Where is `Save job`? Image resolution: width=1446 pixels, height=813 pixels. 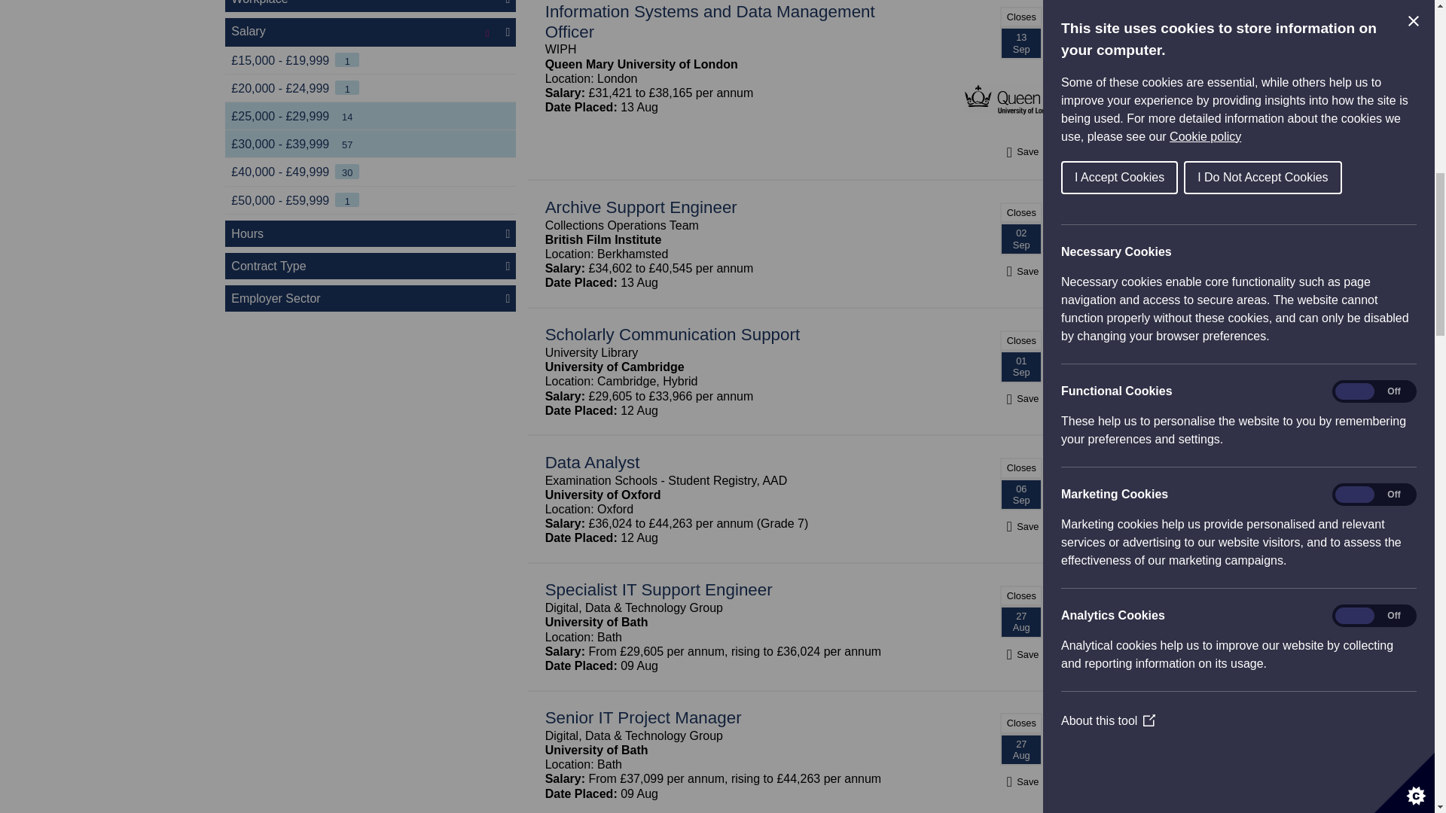
Save job is located at coordinates (1020, 654).